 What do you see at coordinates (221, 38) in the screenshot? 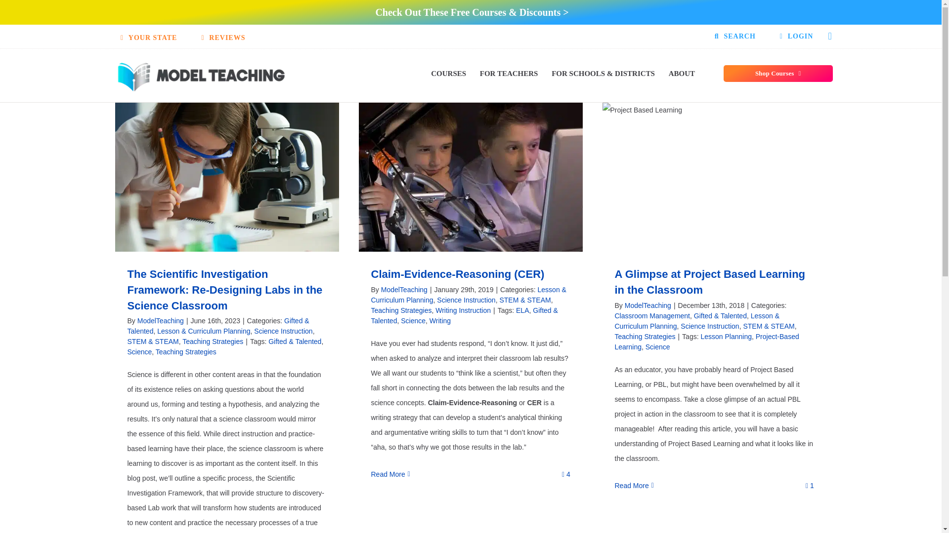
I see `REVIEWS` at bounding box center [221, 38].